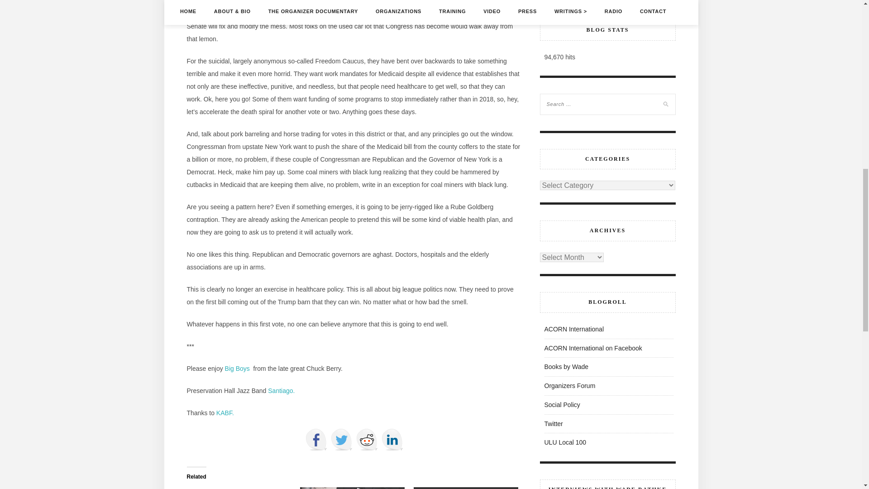  Describe the element at coordinates (239, 368) in the screenshot. I see `Big Boys ` at that location.